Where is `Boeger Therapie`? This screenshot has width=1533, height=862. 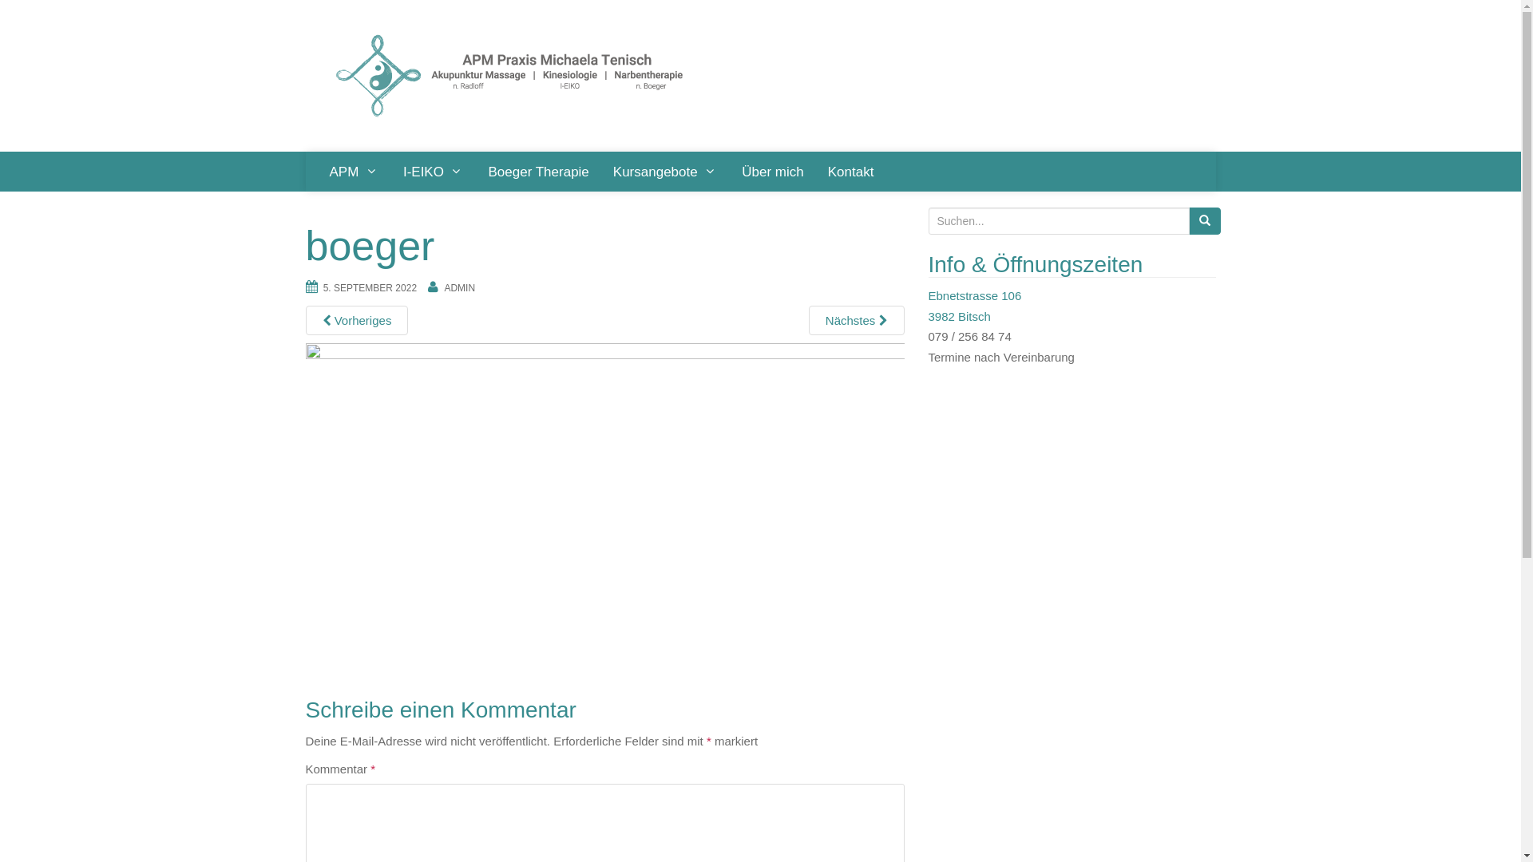
Boeger Therapie is located at coordinates (538, 172).